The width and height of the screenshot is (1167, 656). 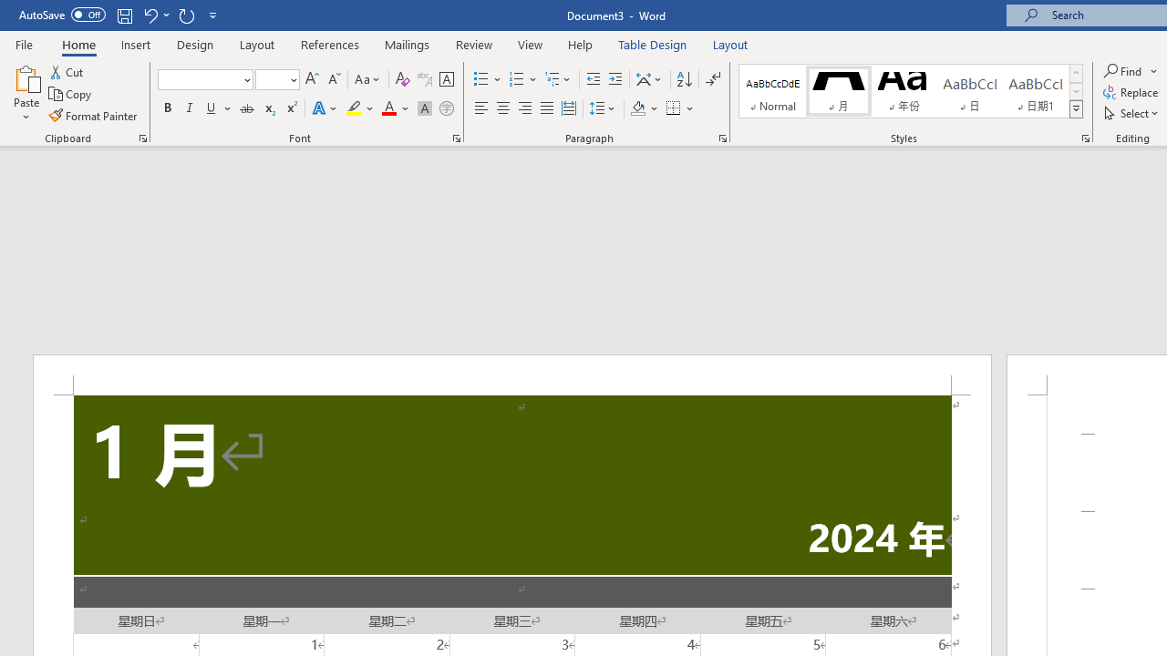 What do you see at coordinates (388, 109) in the screenshot?
I see `Font Color RGB(255, 0, 0)` at bounding box center [388, 109].